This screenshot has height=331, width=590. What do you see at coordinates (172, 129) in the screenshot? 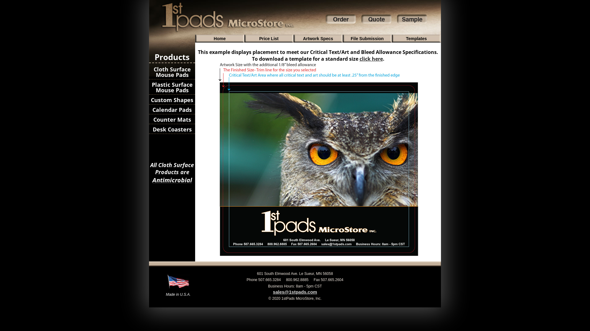
I see `Desk Coasters` at bounding box center [172, 129].